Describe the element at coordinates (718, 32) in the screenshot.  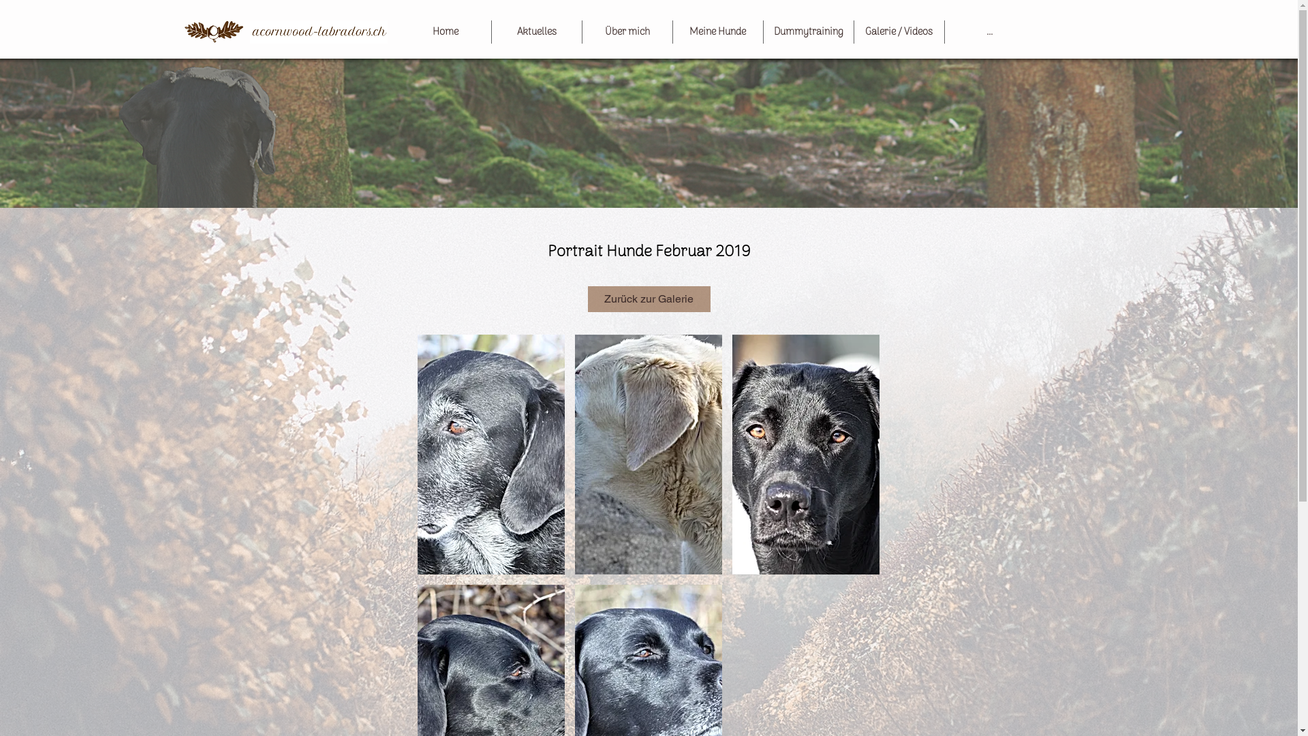
I see `Meine Hunde` at that location.